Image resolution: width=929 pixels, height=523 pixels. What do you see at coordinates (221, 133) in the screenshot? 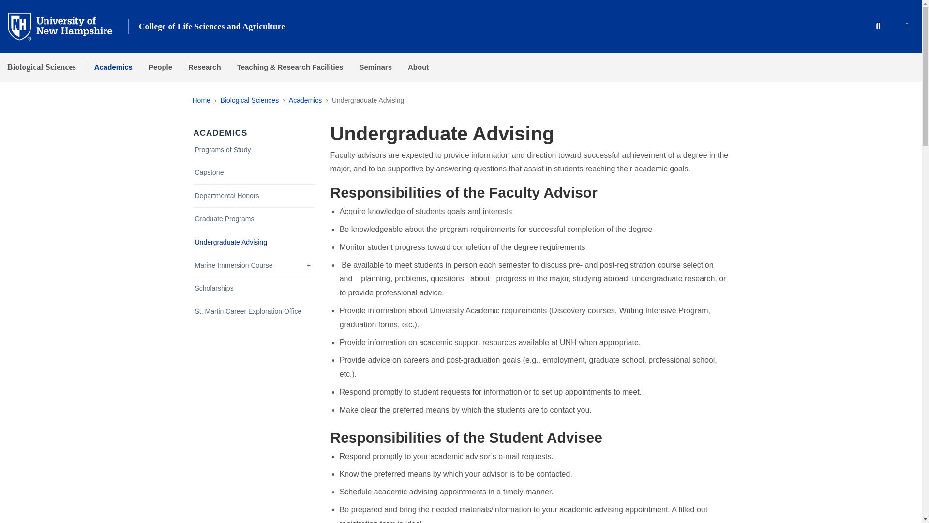
I see `Biological Sciences: Academics` at bounding box center [221, 133].